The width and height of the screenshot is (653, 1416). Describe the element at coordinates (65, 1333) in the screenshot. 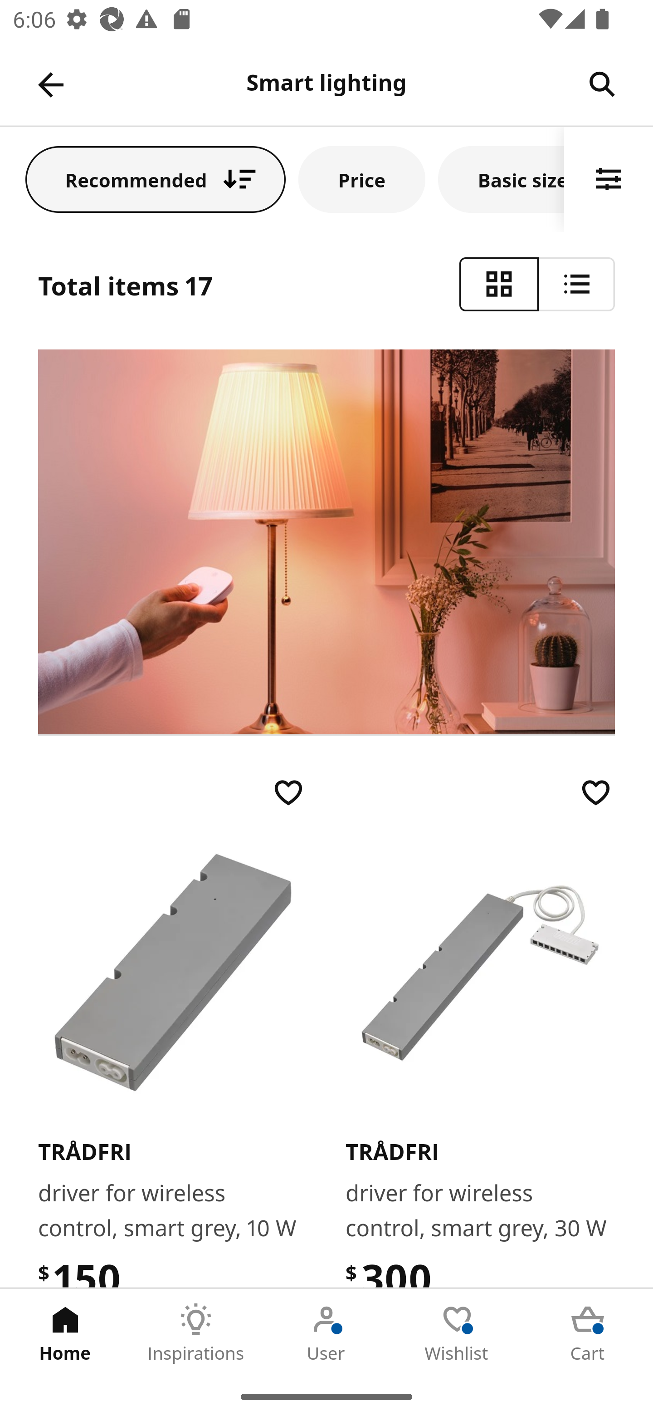

I see `Home
Tab 1 of 5` at that location.